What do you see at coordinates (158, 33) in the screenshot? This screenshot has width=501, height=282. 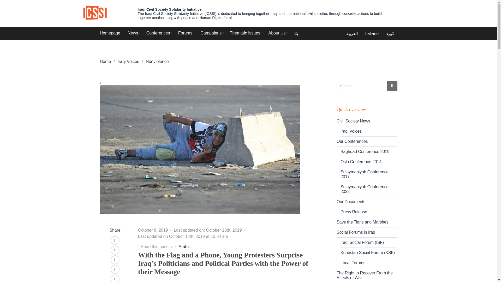 I see `Conferences` at bounding box center [158, 33].